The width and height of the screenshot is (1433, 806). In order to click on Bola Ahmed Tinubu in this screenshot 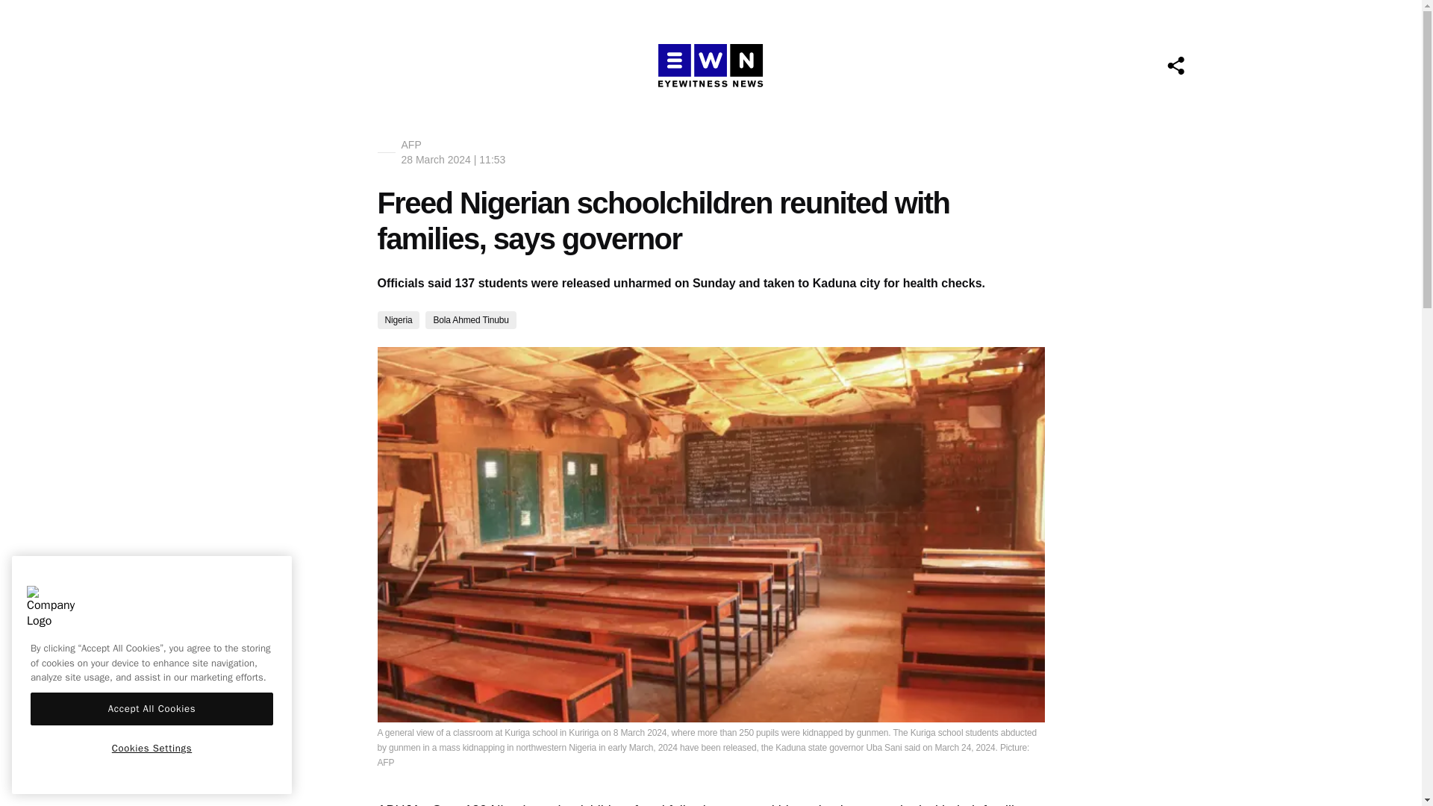, I will do `click(470, 319)`.